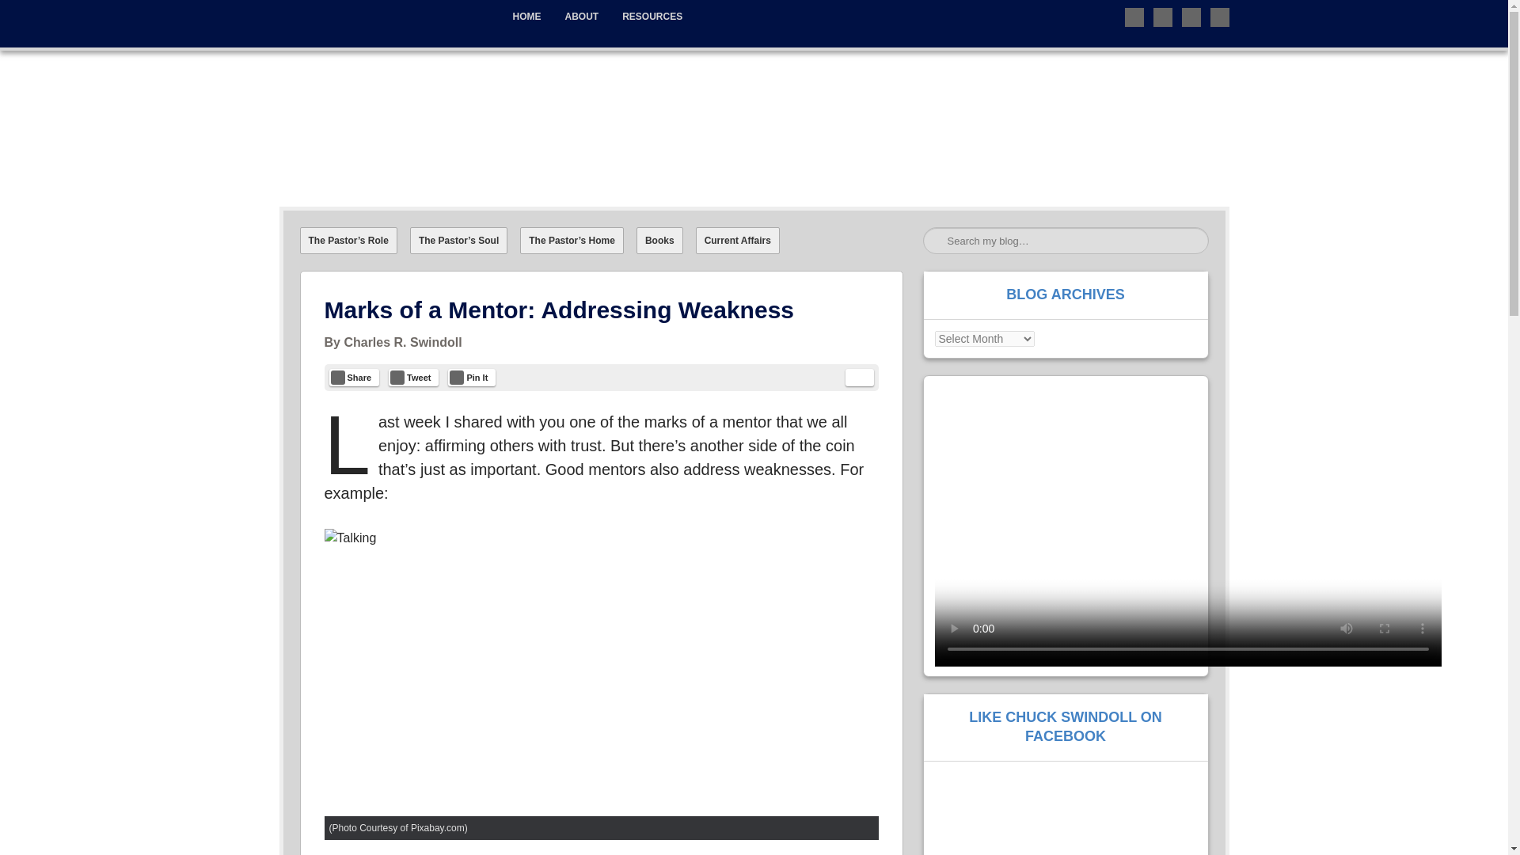 The image size is (1520, 855). I want to click on Like me on Facebook, so click(1162, 17).